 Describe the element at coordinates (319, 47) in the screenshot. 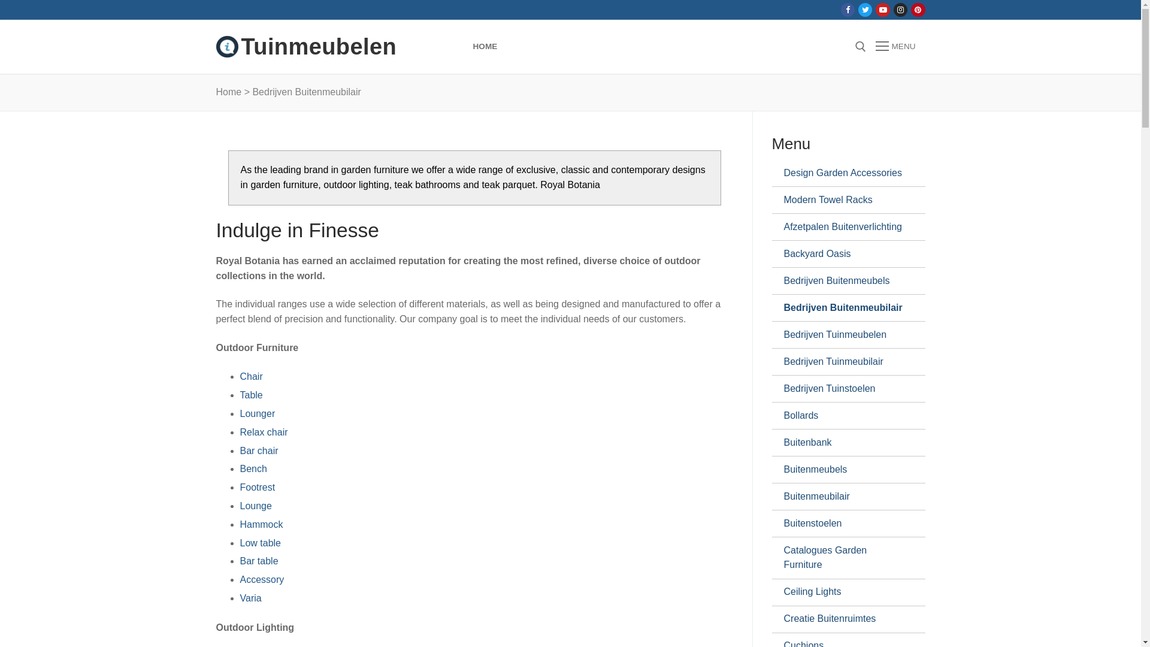

I see `Tuinmeubelen` at that location.